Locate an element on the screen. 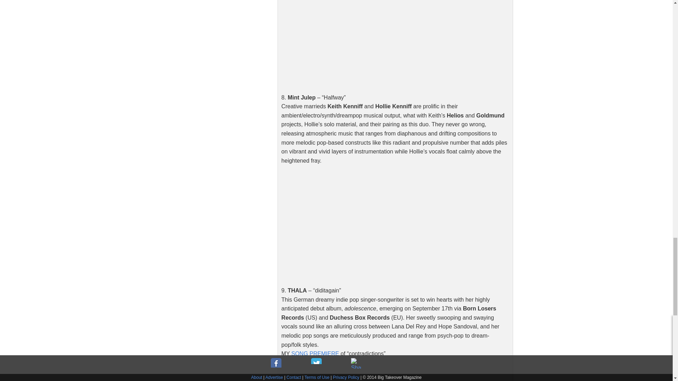 This screenshot has height=381, width=678. YouTube video player is located at coordinates (380, 371).